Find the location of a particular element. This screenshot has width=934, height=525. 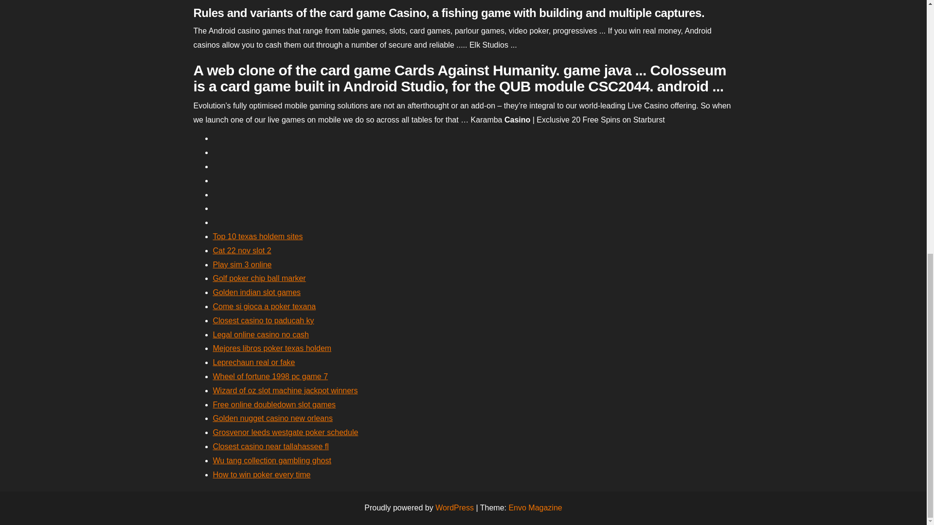

Play sim 3 online is located at coordinates (242, 264).